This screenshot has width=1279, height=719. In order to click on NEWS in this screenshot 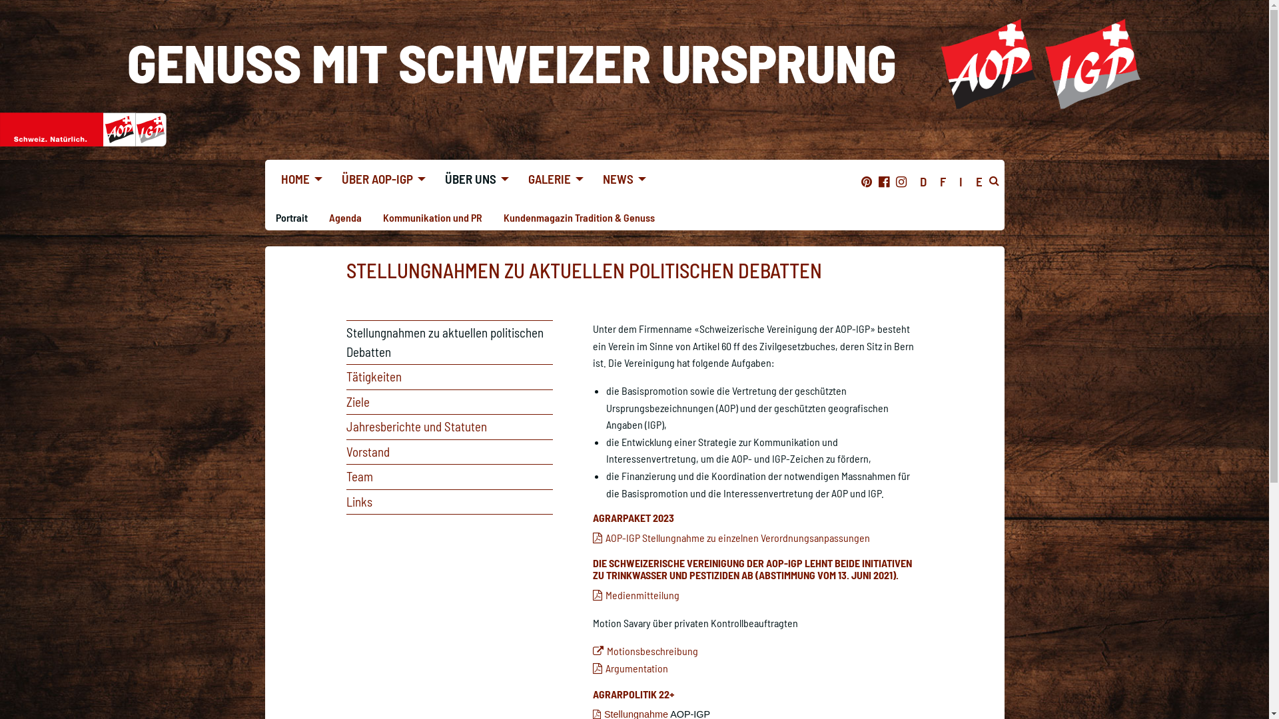, I will do `click(620, 178)`.